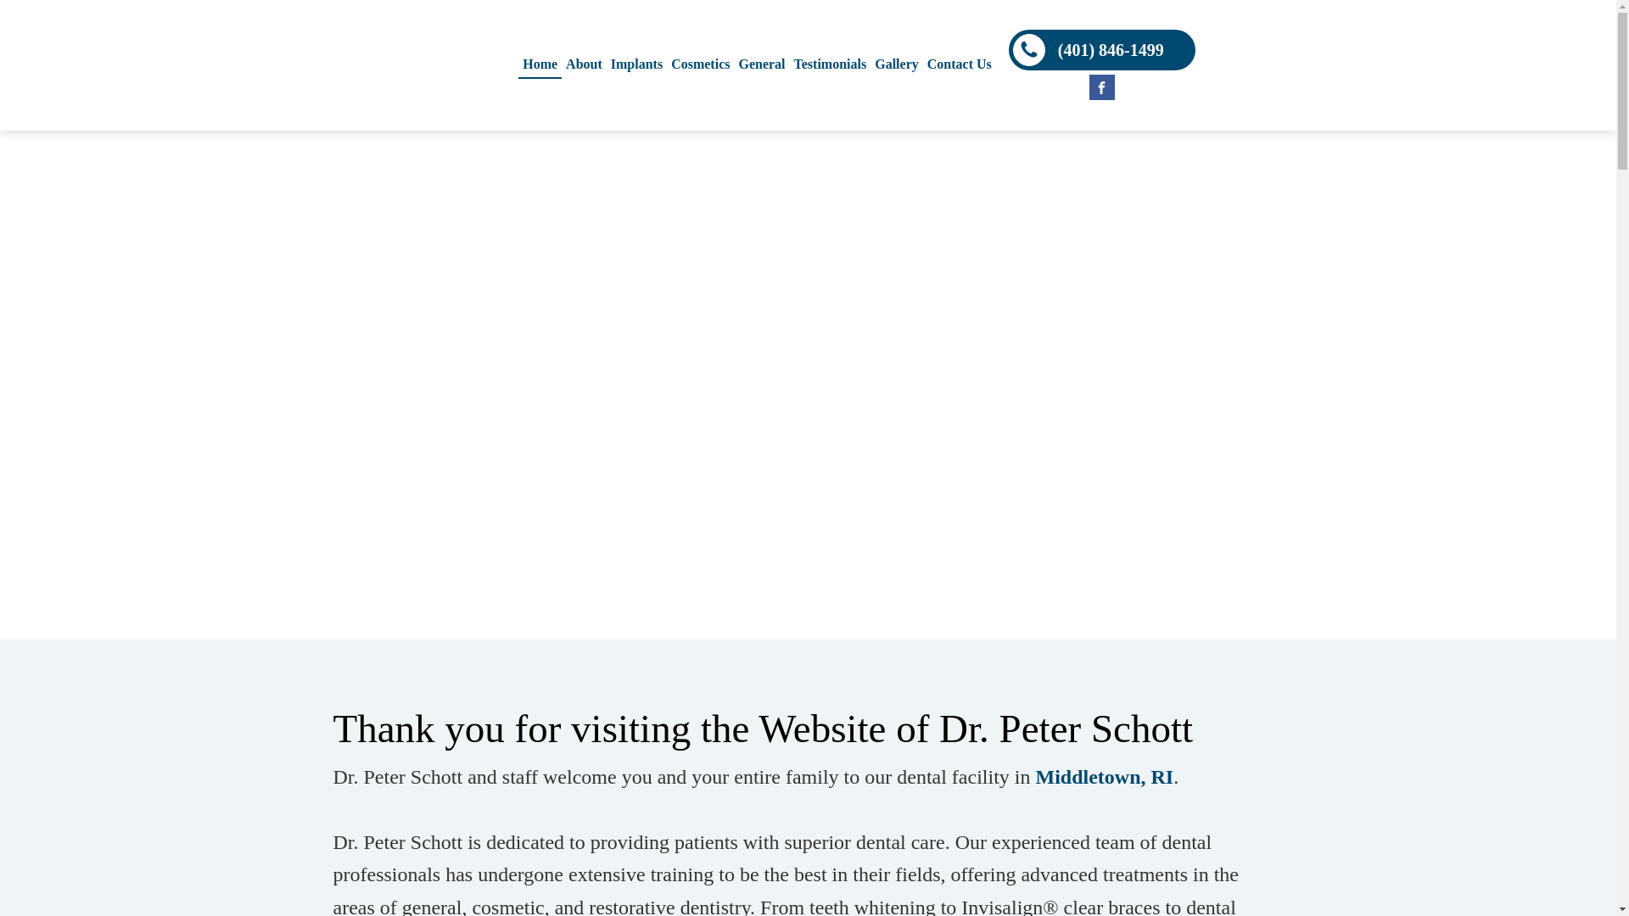 Image resolution: width=1629 pixels, height=916 pixels. I want to click on General, so click(761, 64).